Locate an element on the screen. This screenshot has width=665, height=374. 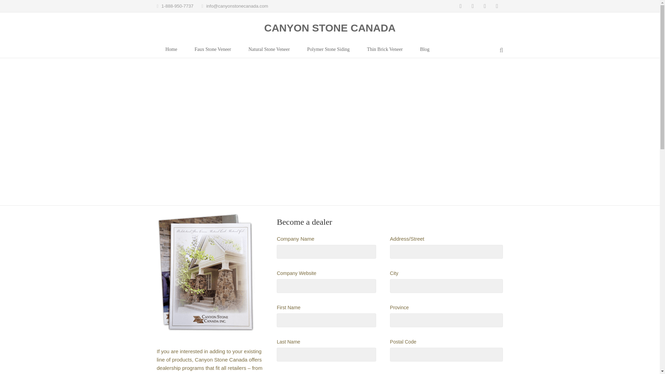
Home is located at coordinates (171, 51).